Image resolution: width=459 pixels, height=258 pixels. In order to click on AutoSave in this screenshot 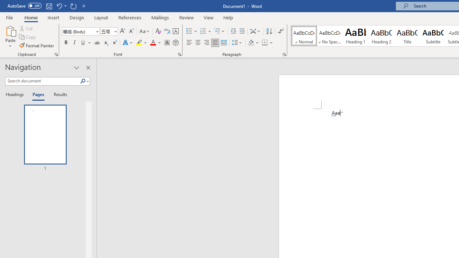, I will do `click(24, 6)`.